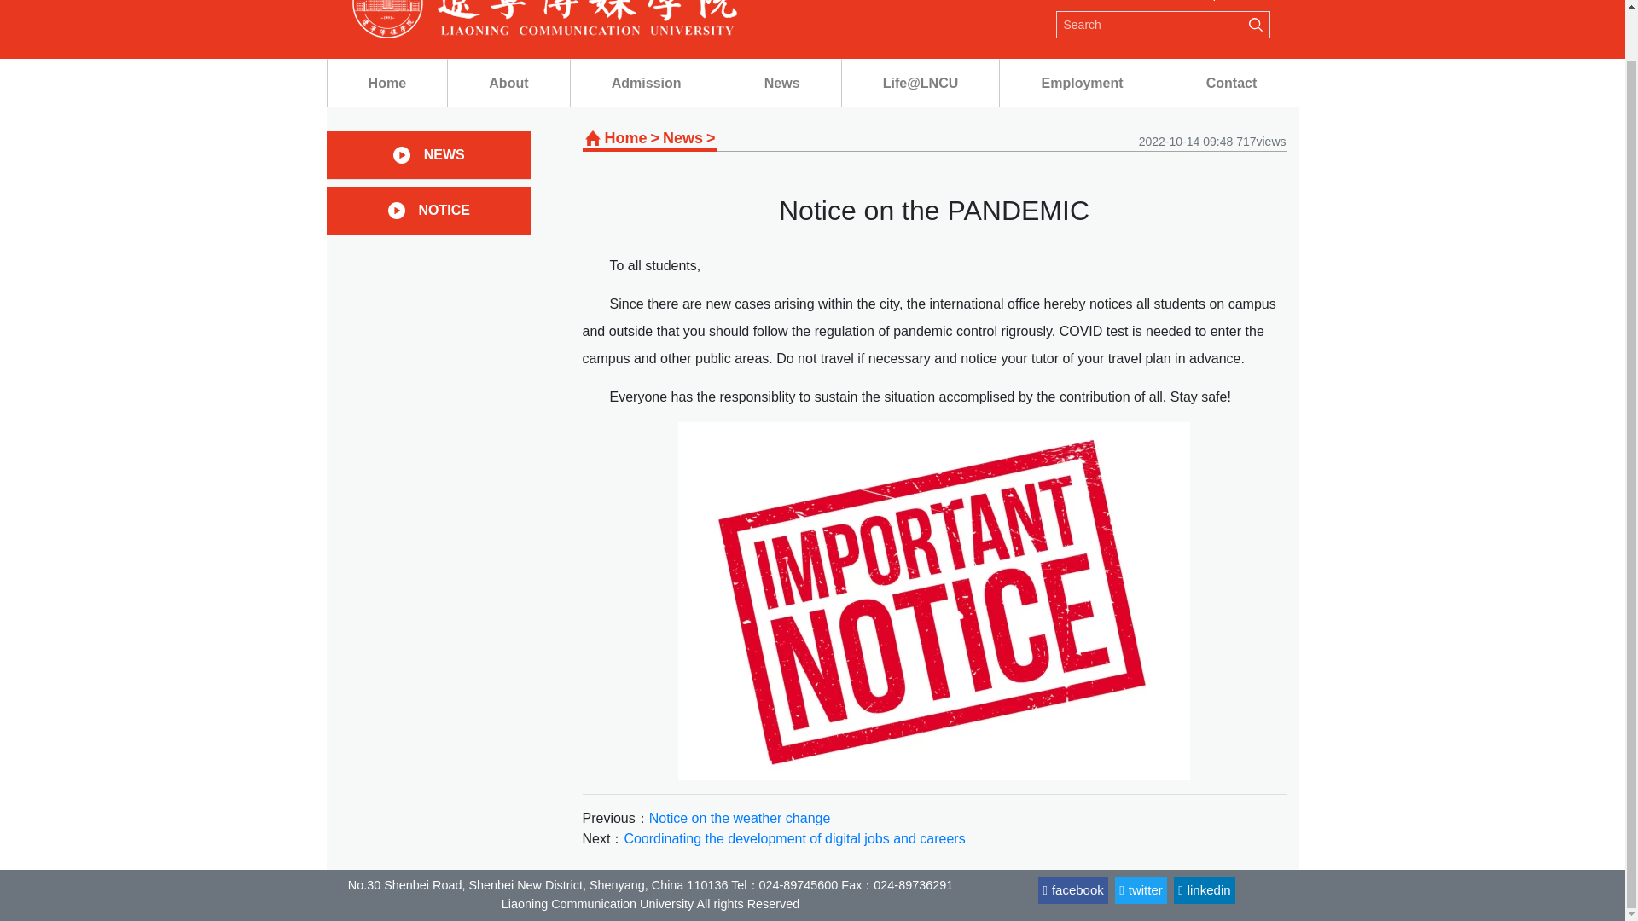  I want to click on News, so click(781, 84).